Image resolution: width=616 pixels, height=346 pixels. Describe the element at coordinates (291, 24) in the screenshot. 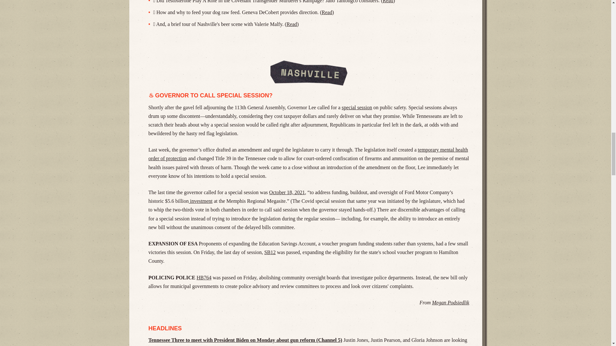

I see `Read` at that location.